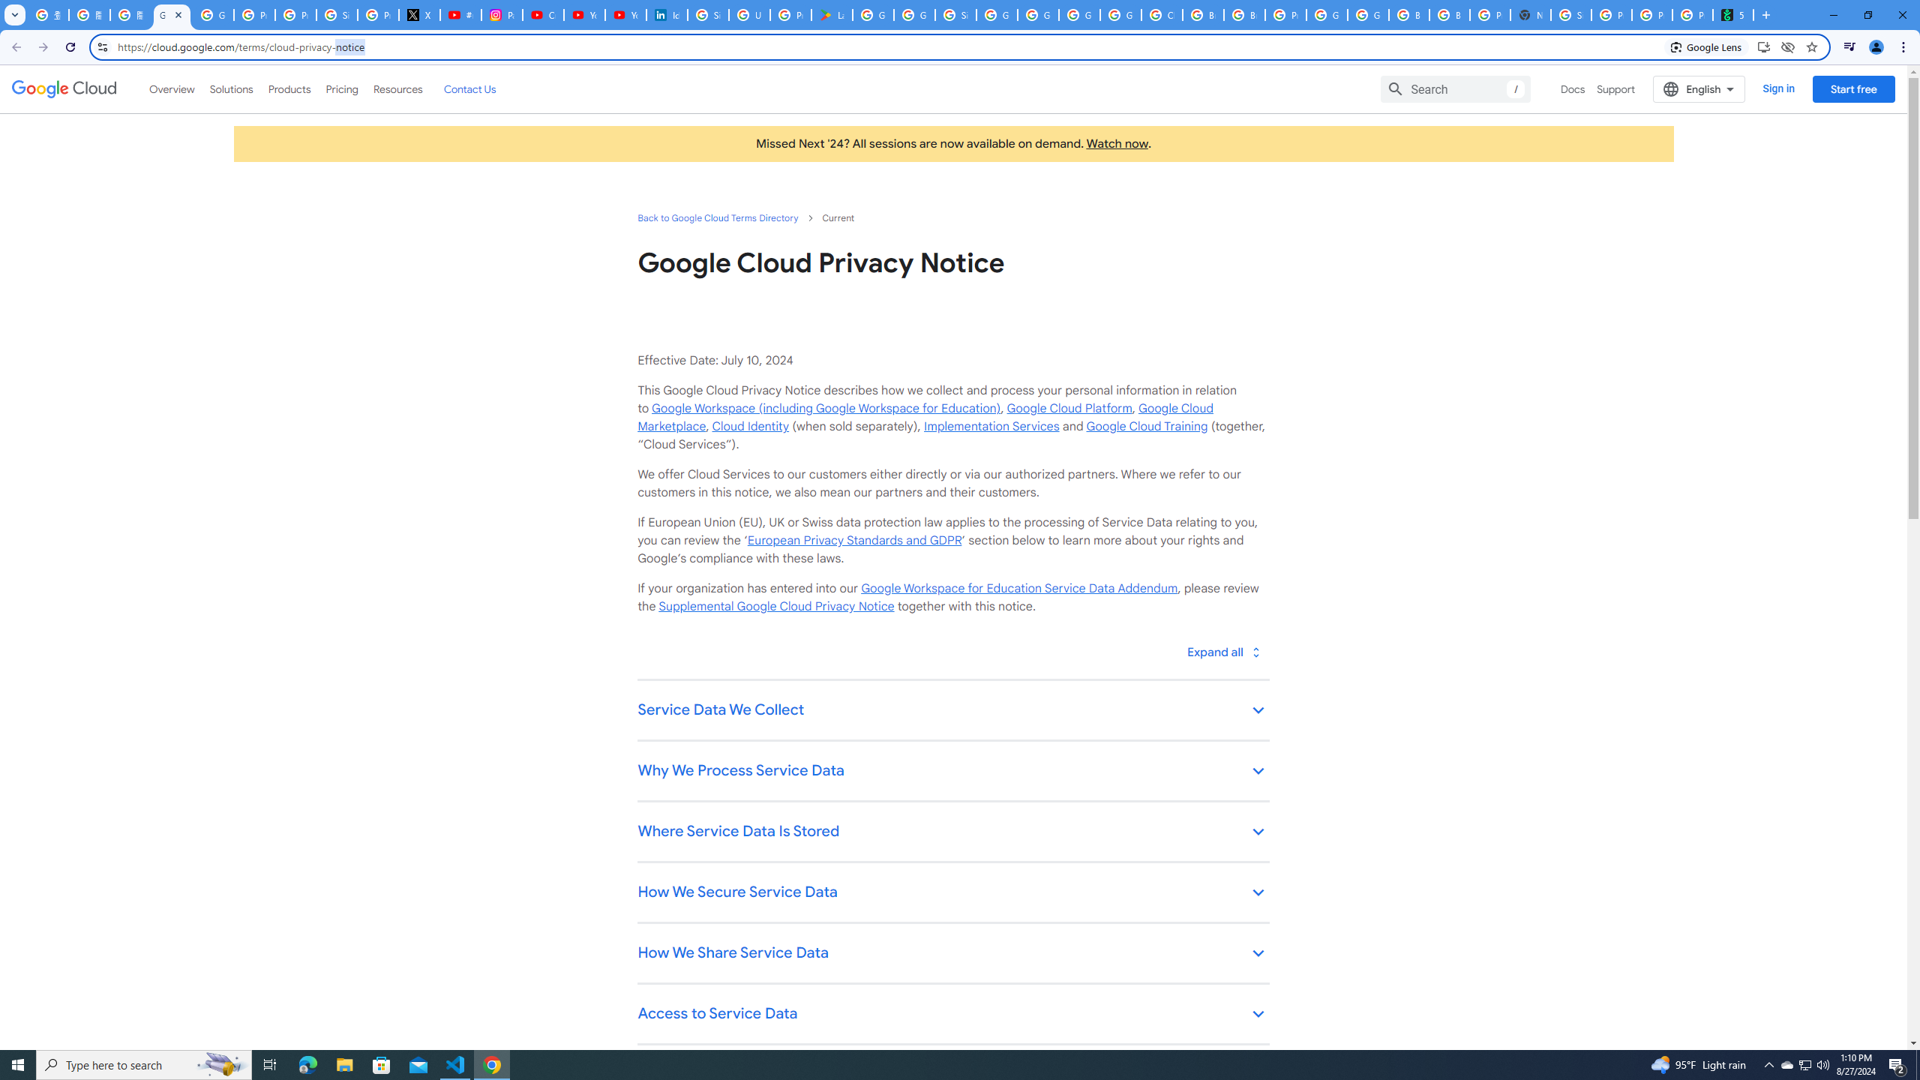 The height and width of the screenshot is (1080, 1920). Describe the element at coordinates (64, 89) in the screenshot. I see `Google Cloud` at that location.